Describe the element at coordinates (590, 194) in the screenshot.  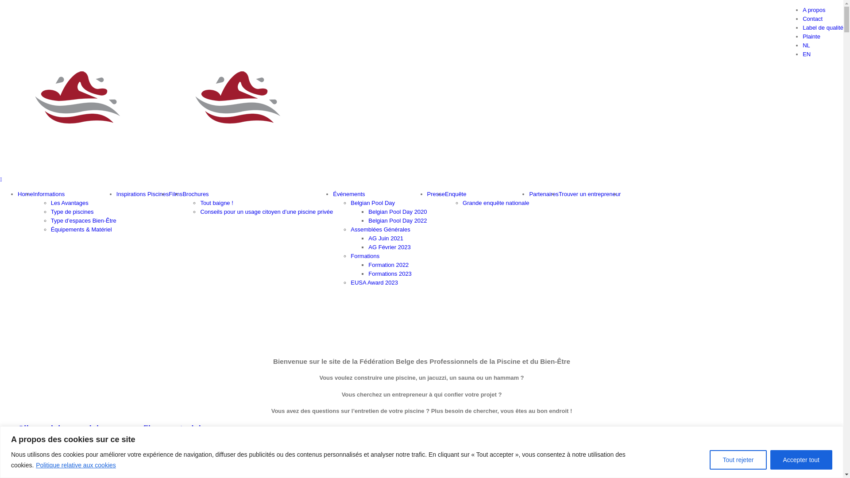
I see `Trouver un entrepreneur` at that location.